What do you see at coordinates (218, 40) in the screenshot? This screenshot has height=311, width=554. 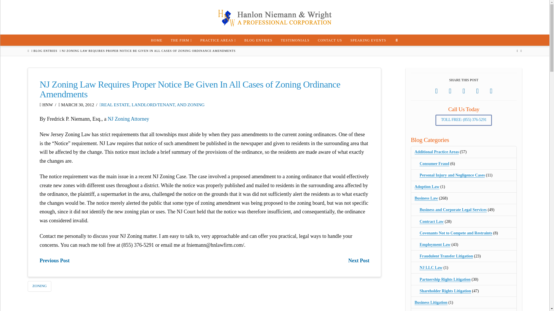 I see `PRACTICE AREAS` at bounding box center [218, 40].